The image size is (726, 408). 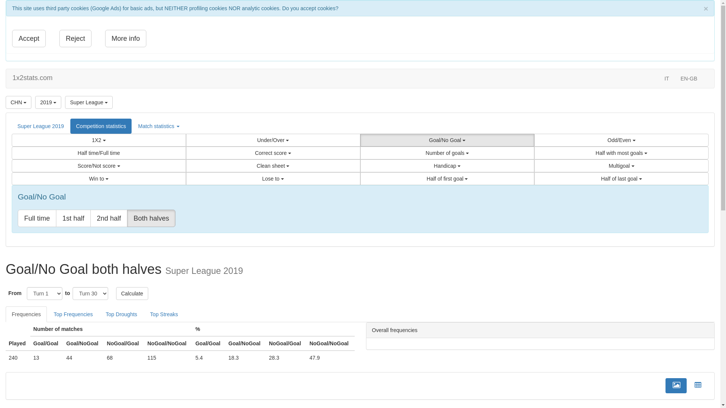 What do you see at coordinates (29, 39) in the screenshot?
I see `Accept` at bounding box center [29, 39].